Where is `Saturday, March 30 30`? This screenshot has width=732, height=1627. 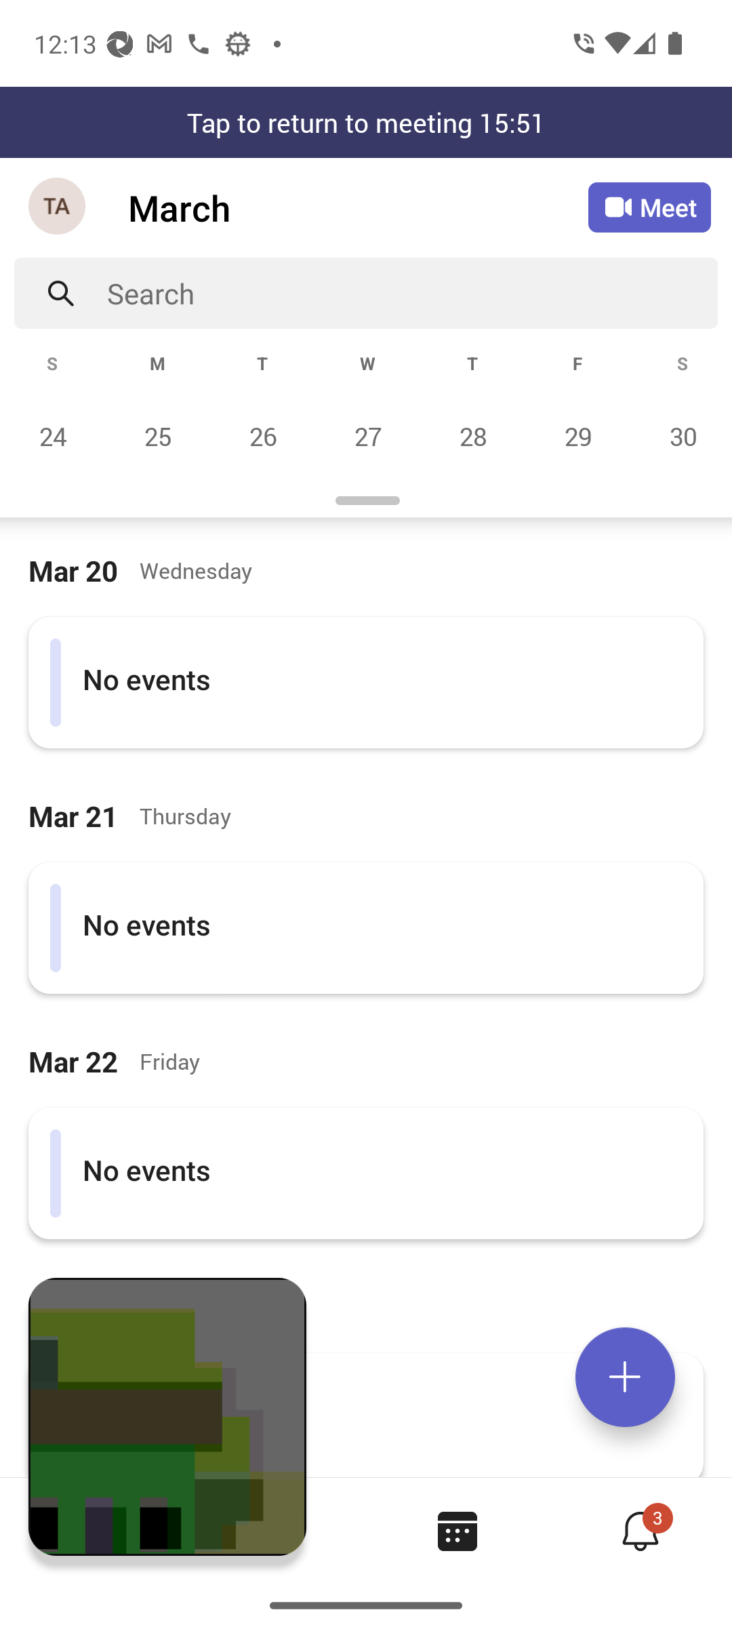 Saturday, March 30 30 is located at coordinates (680, 436).